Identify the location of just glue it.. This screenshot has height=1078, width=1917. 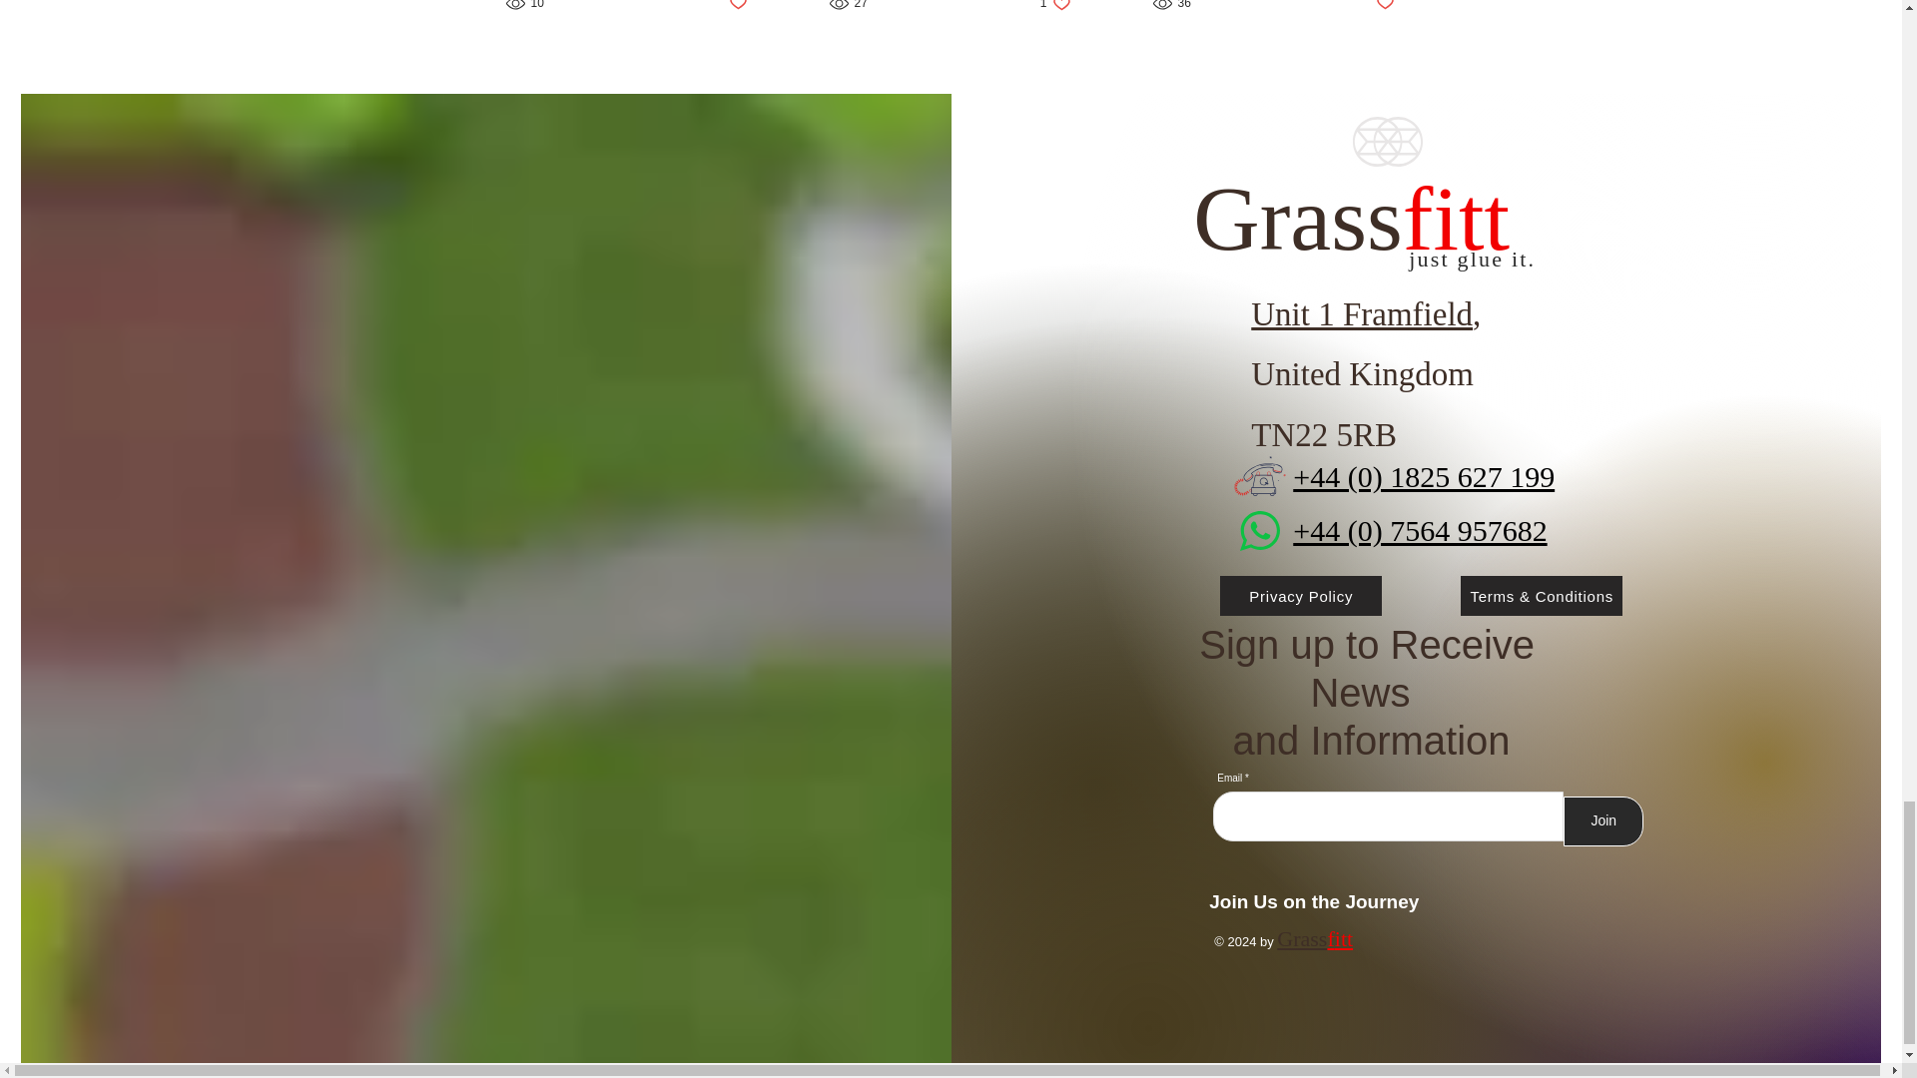
(1351, 219).